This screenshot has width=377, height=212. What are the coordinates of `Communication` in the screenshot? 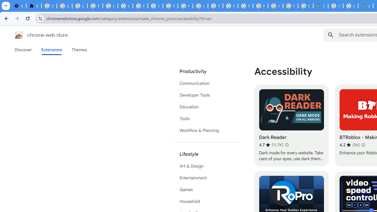 It's located at (206, 83).